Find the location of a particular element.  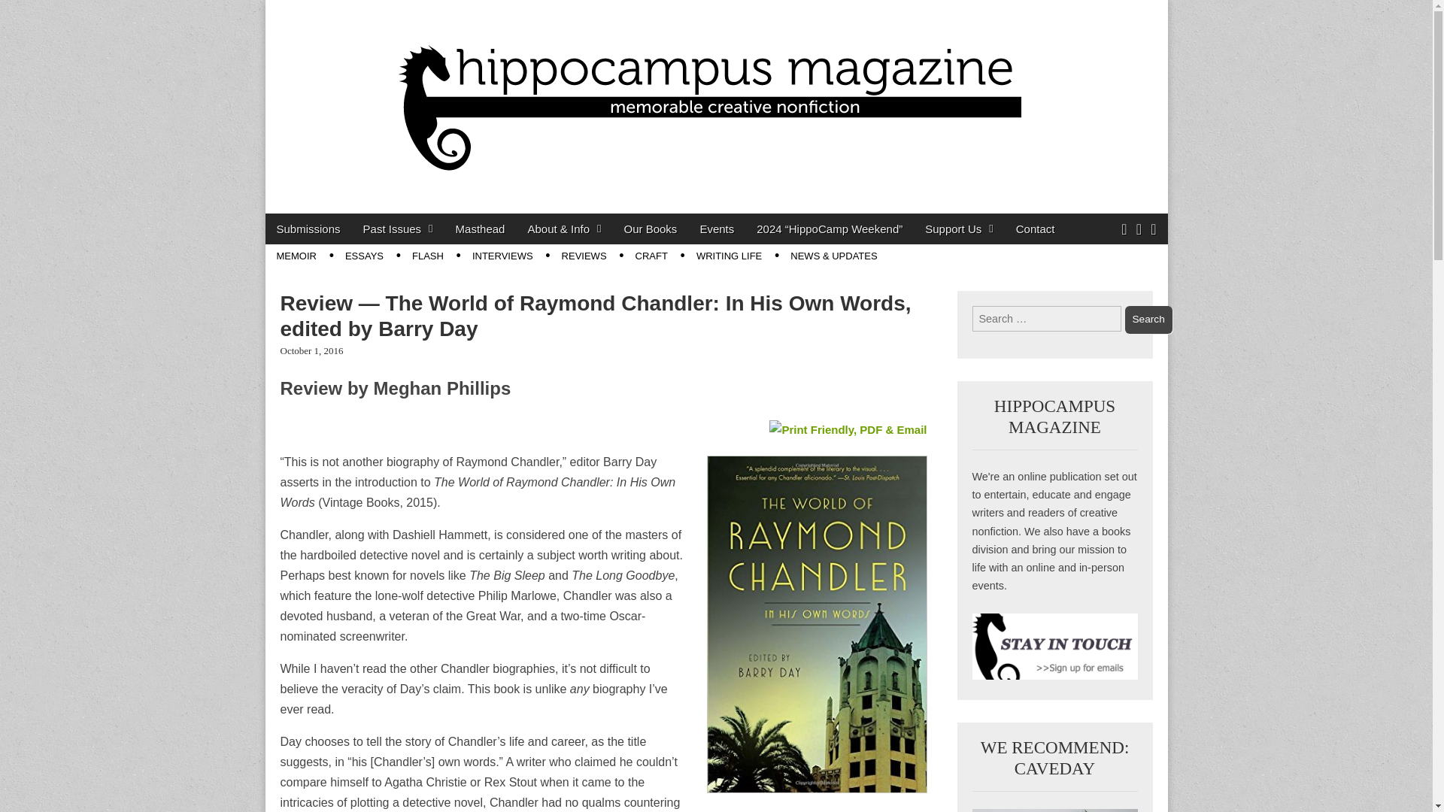

Past Issues is located at coordinates (399, 229).